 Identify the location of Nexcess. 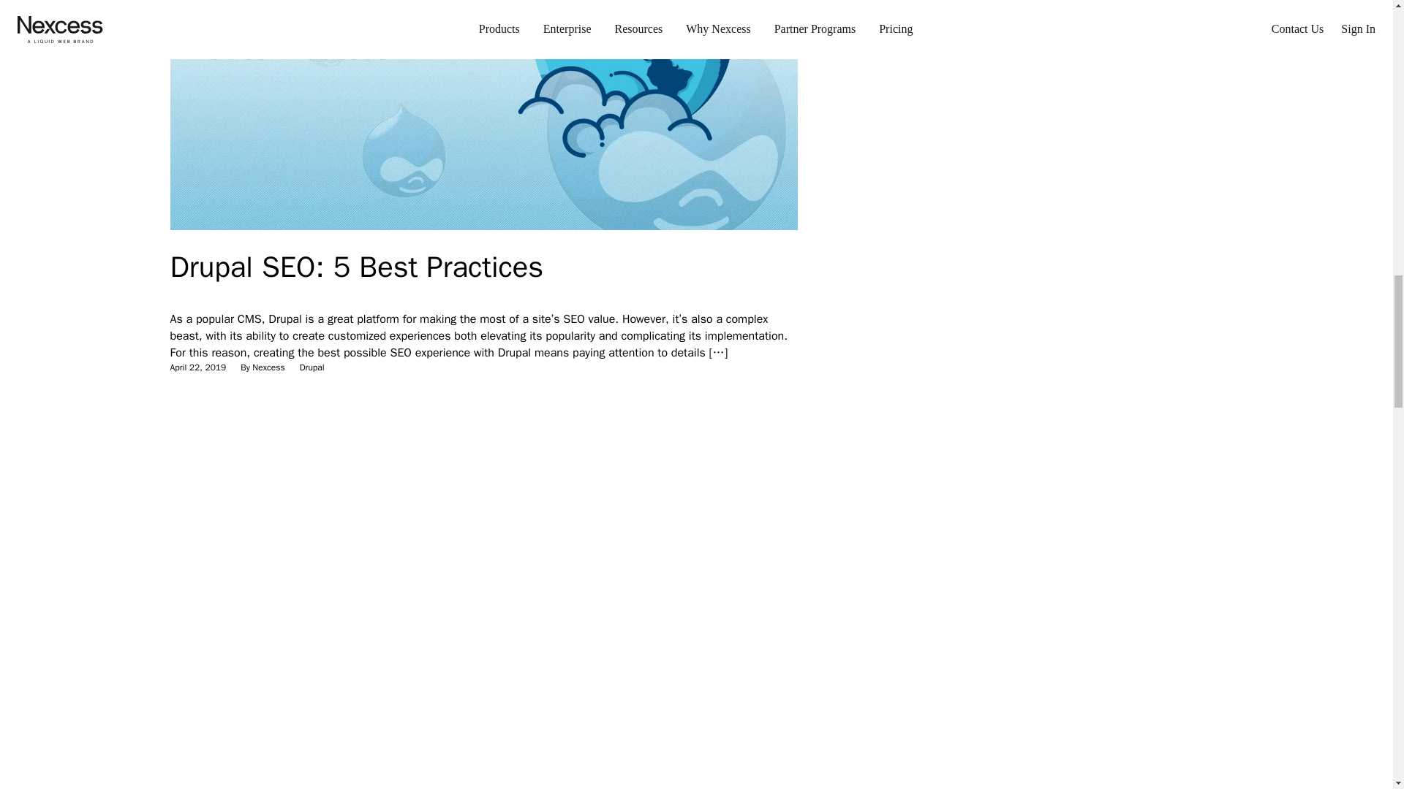
(268, 367).